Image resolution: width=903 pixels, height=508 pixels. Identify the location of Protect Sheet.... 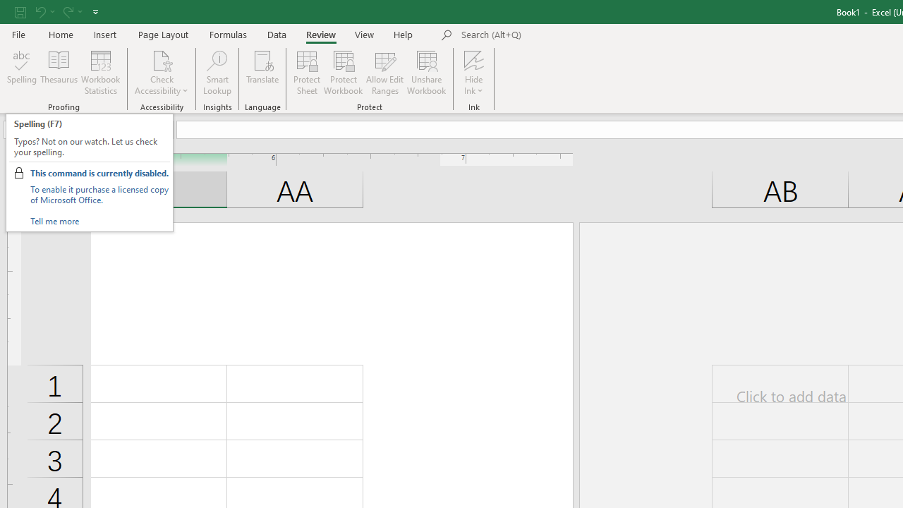
(306, 72).